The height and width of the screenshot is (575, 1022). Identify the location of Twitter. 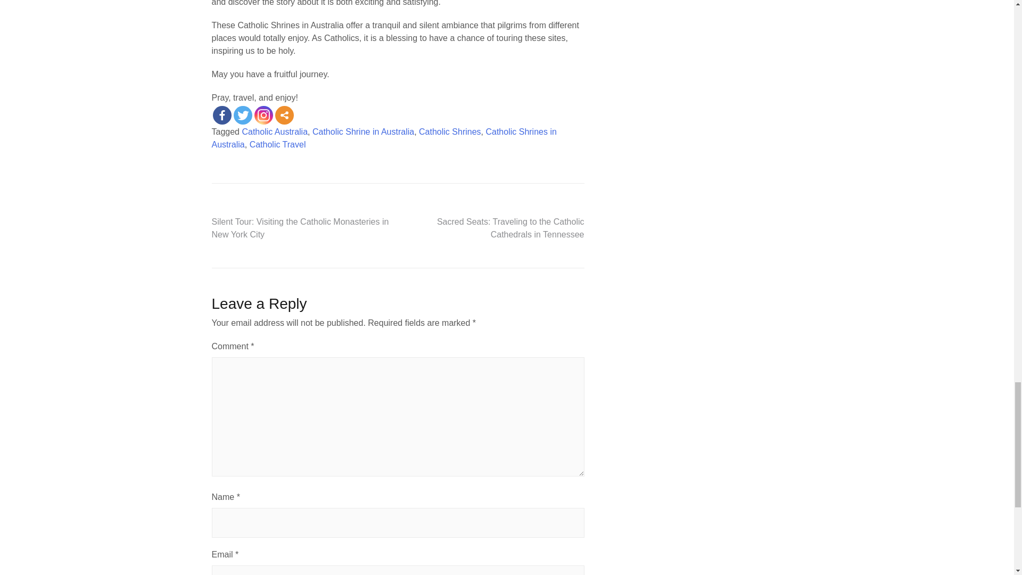
(242, 115).